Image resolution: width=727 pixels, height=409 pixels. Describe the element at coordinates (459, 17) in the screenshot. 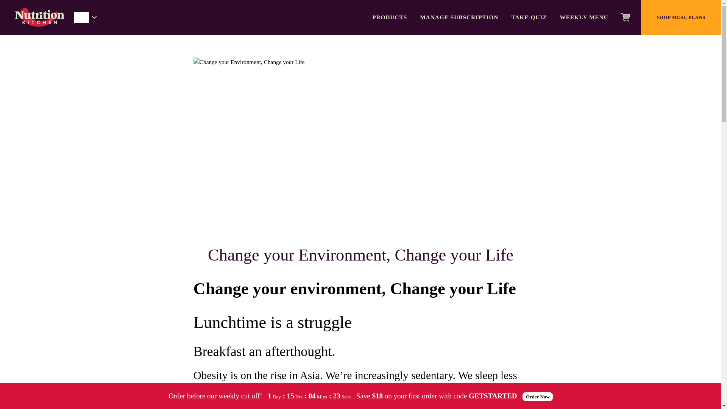

I see `MANAGE SUBSCRIPTION` at that location.